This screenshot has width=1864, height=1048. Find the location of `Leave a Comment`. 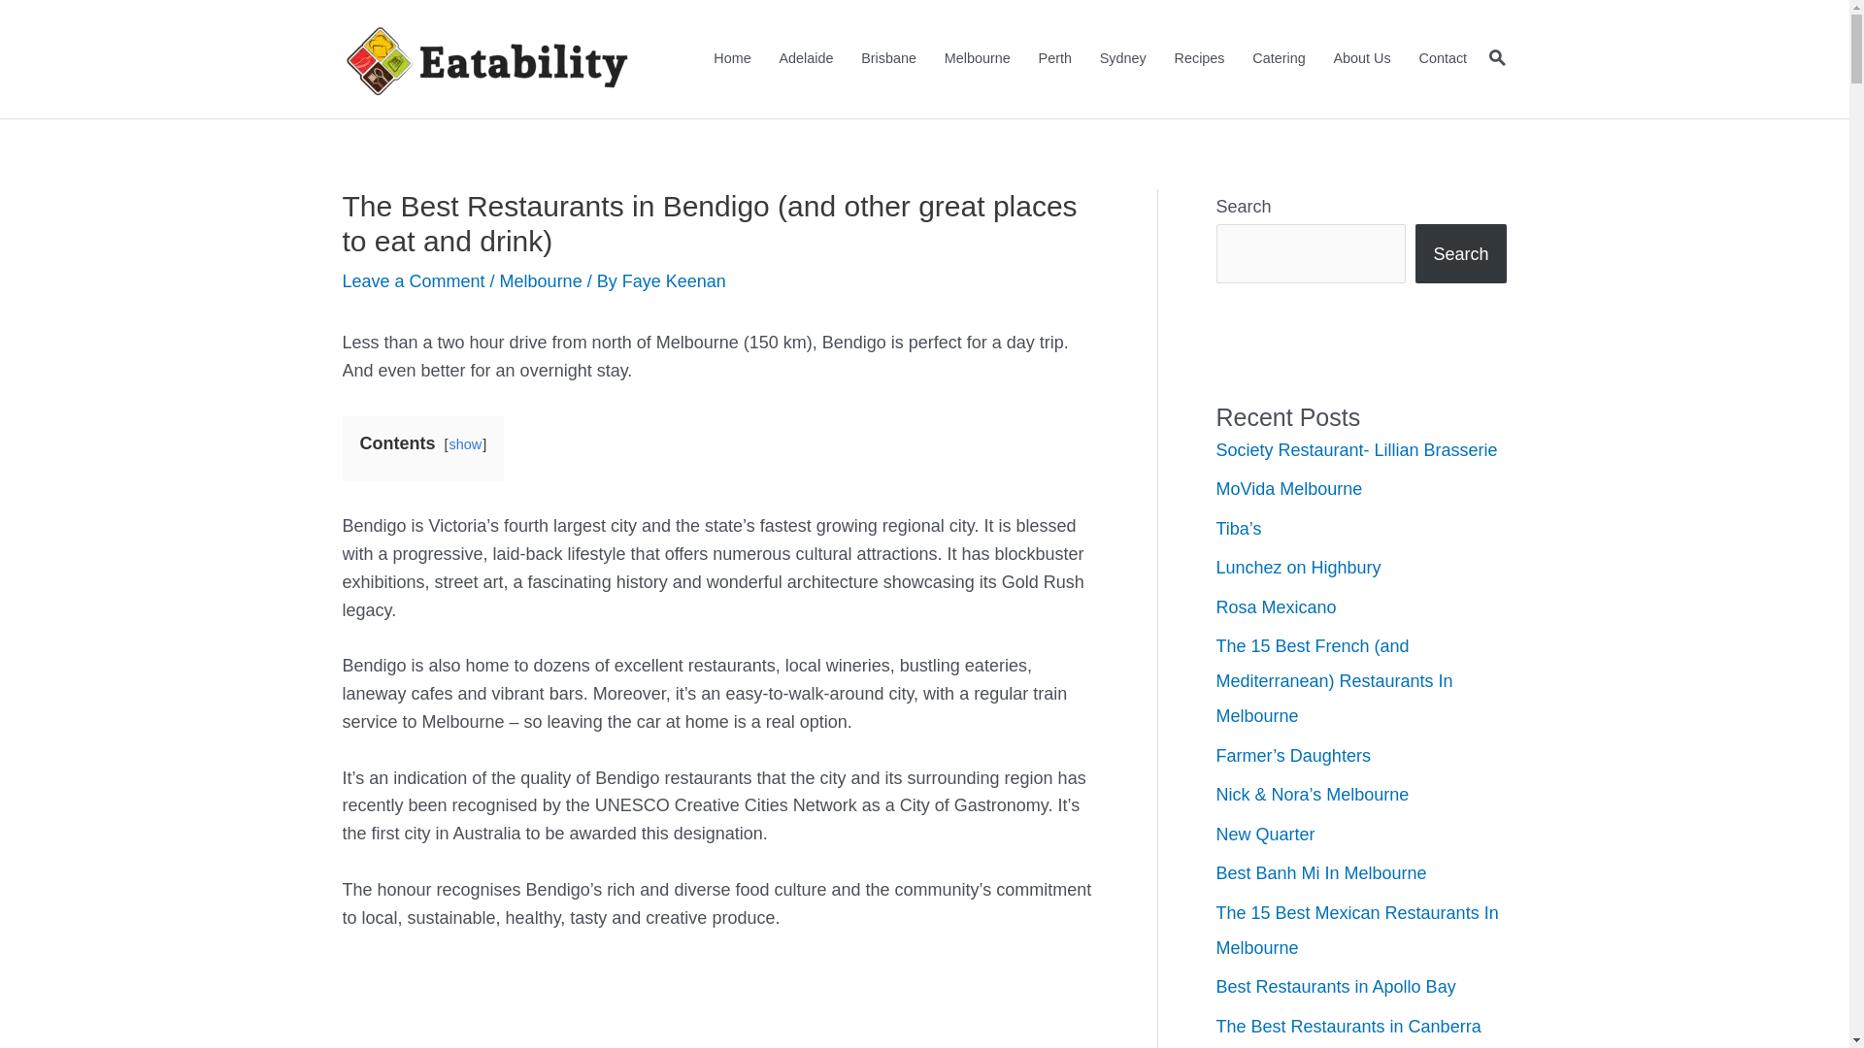

Leave a Comment is located at coordinates (414, 281).